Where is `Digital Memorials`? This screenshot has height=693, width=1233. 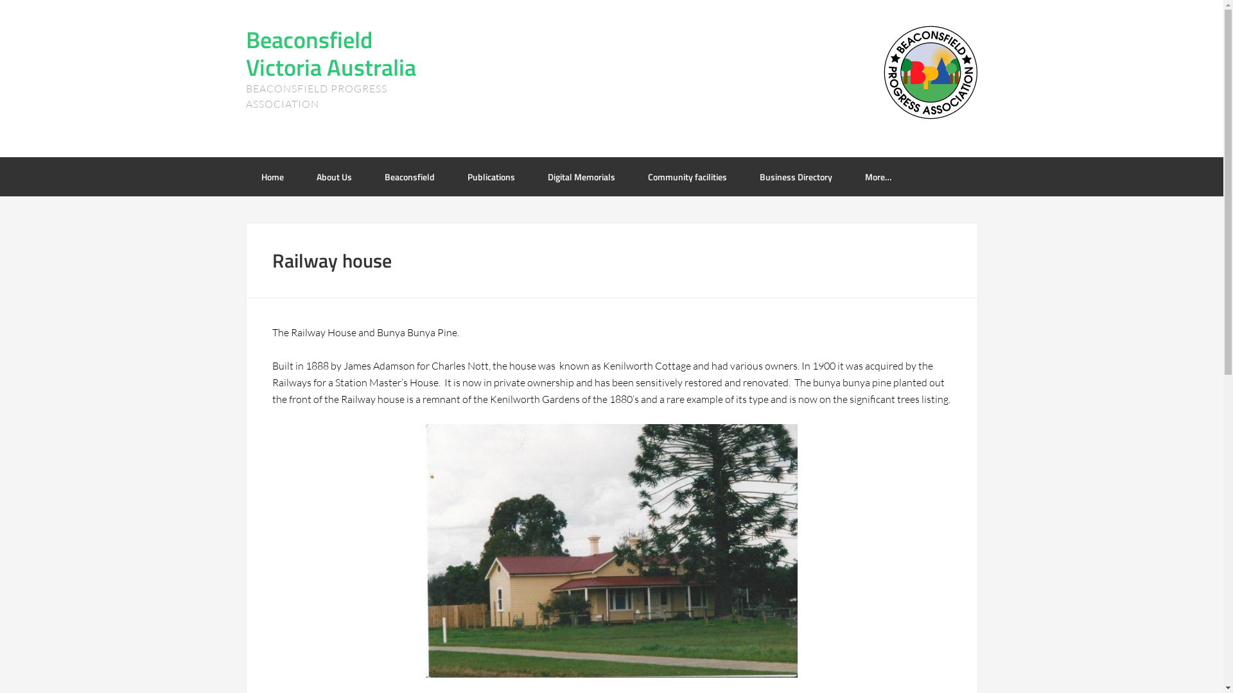 Digital Memorials is located at coordinates (581, 177).